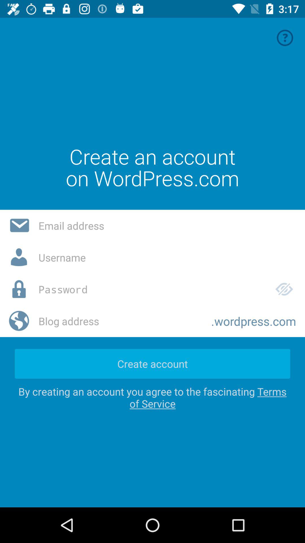 The height and width of the screenshot is (543, 305). Describe the element at coordinates (19, 289) in the screenshot. I see `select the lock icon` at that location.